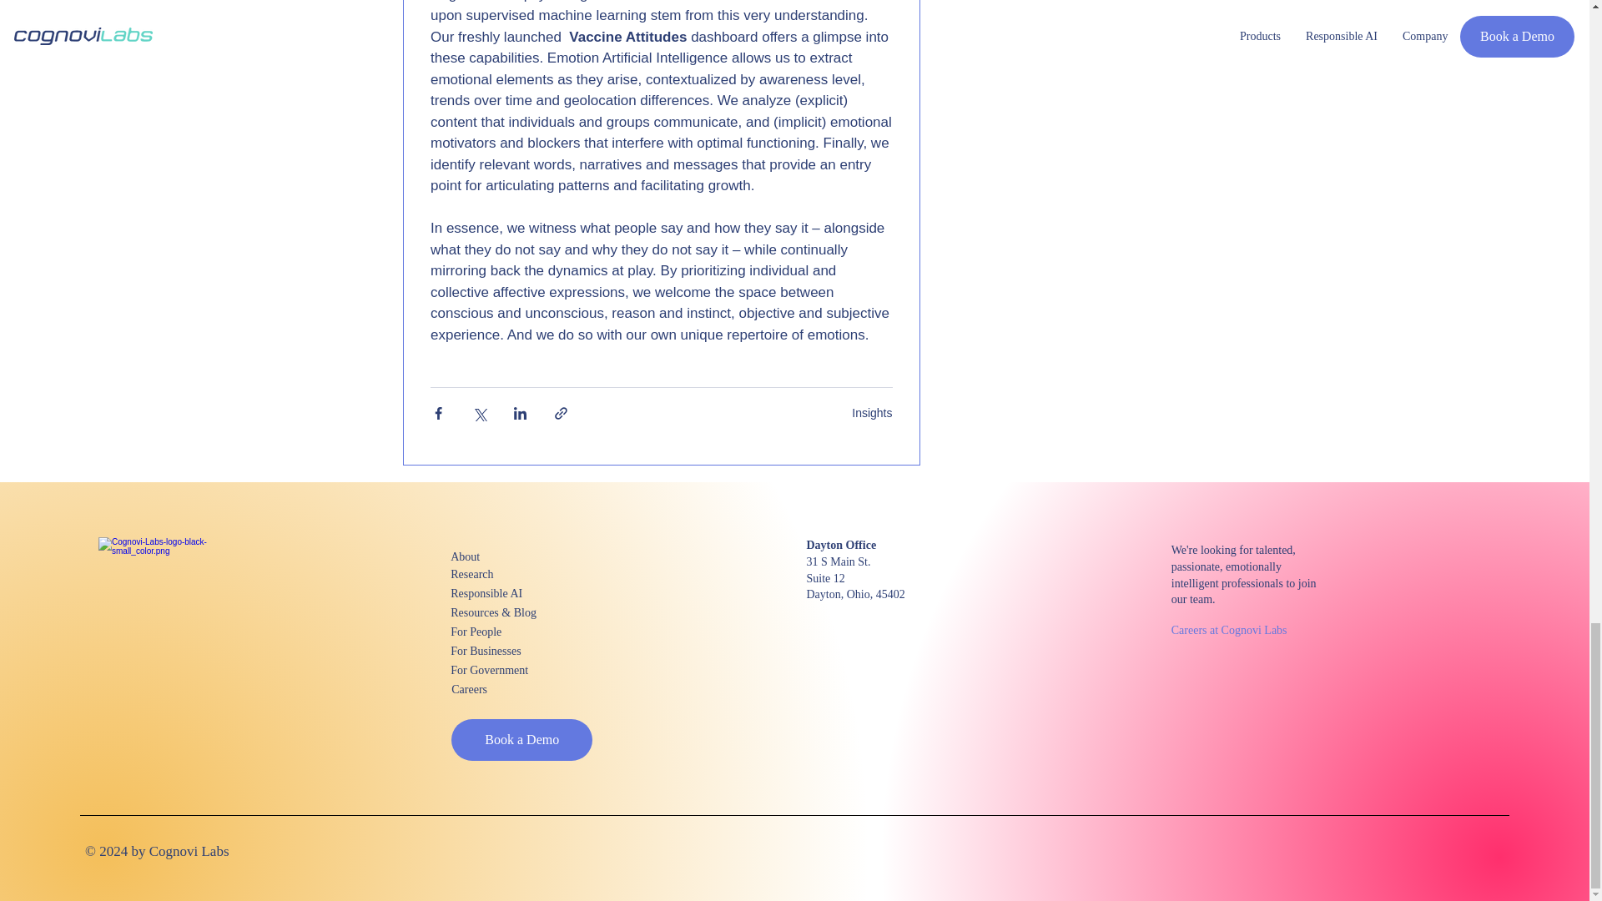 The height and width of the screenshot is (901, 1602). I want to click on For People, so click(510, 632).